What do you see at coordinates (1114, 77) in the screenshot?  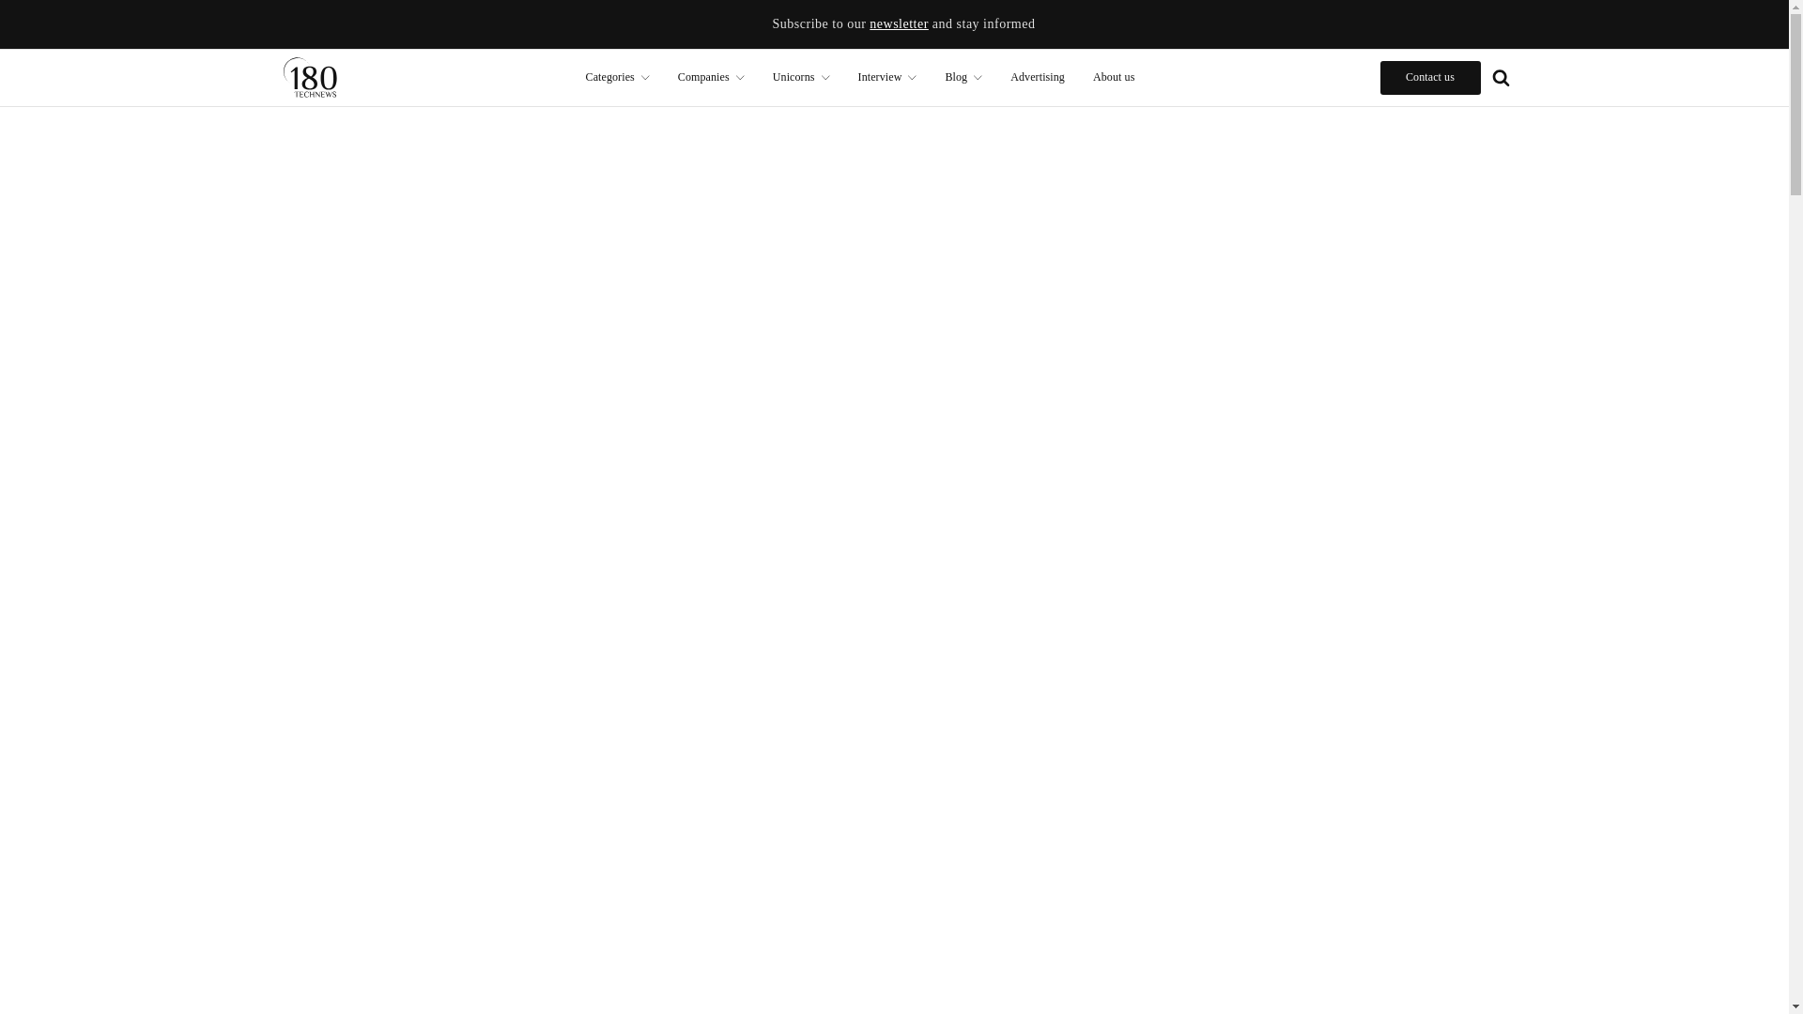 I see `About us` at bounding box center [1114, 77].